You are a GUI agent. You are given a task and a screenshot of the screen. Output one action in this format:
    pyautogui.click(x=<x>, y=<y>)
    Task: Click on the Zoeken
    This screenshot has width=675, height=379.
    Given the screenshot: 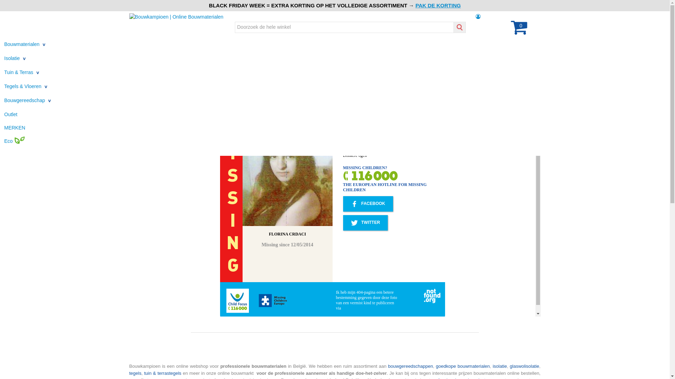 What is the action you would take?
    pyautogui.click(x=459, y=27)
    